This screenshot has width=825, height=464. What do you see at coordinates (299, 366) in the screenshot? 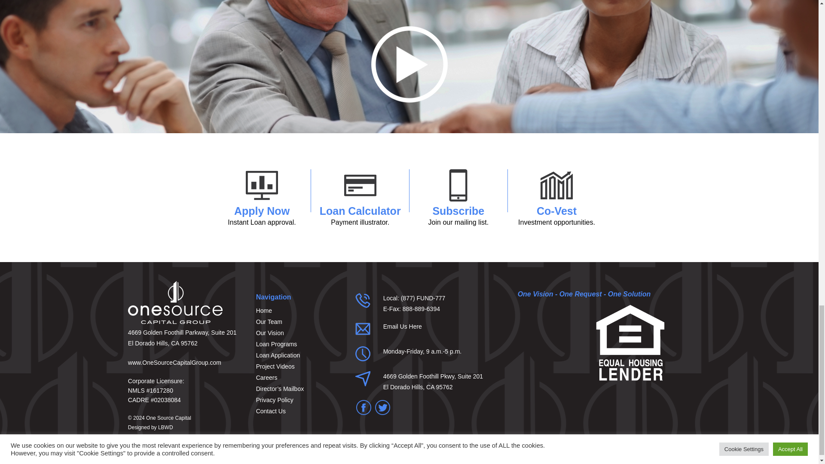
I see `Project Videos` at bounding box center [299, 366].